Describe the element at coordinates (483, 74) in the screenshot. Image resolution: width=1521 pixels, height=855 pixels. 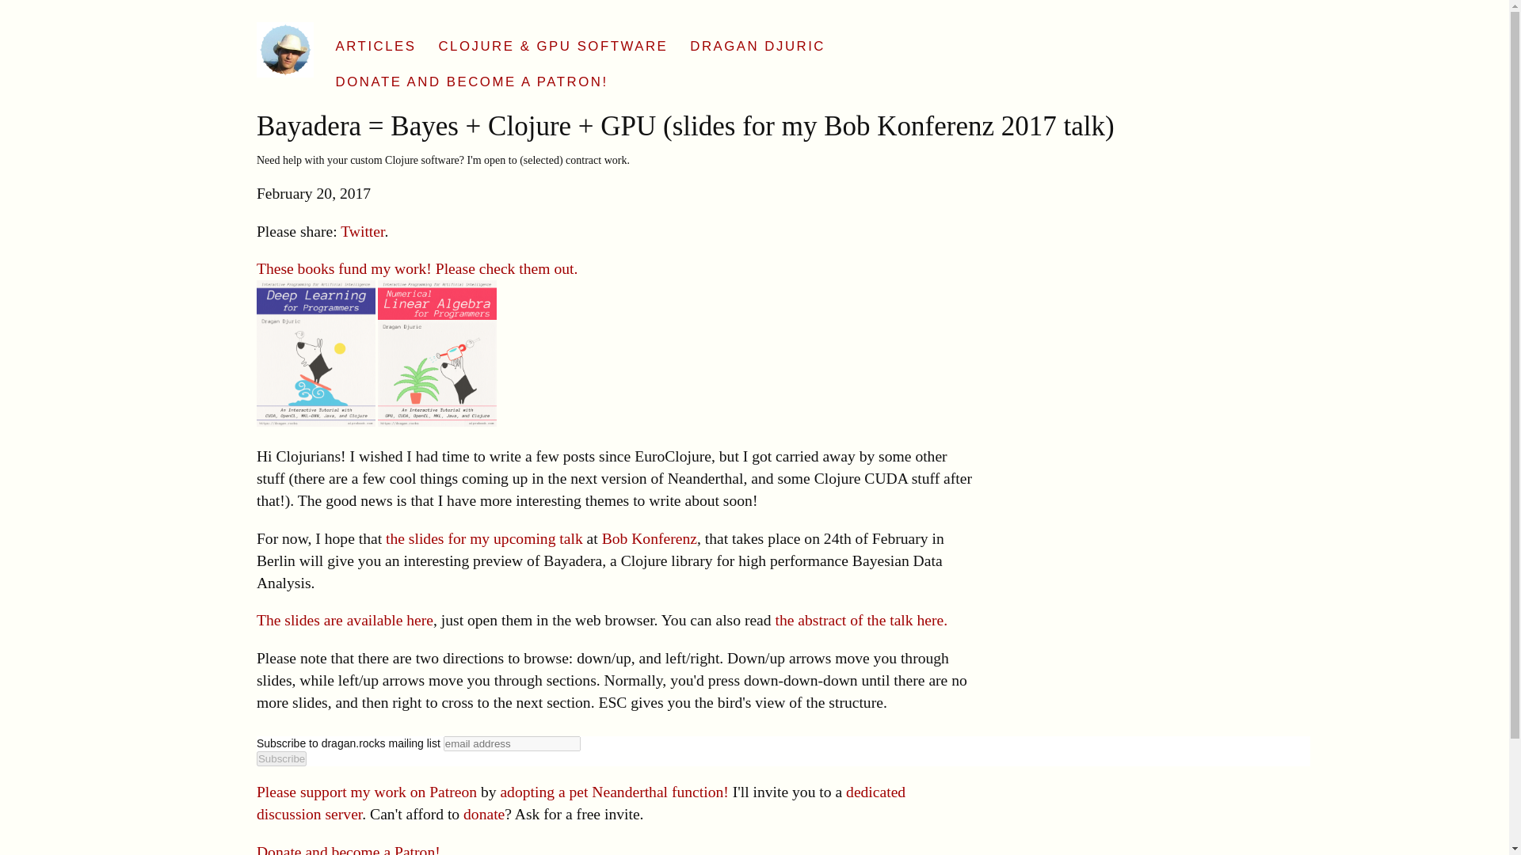
I see `DONATE AND BECOME A PATRON!` at that location.